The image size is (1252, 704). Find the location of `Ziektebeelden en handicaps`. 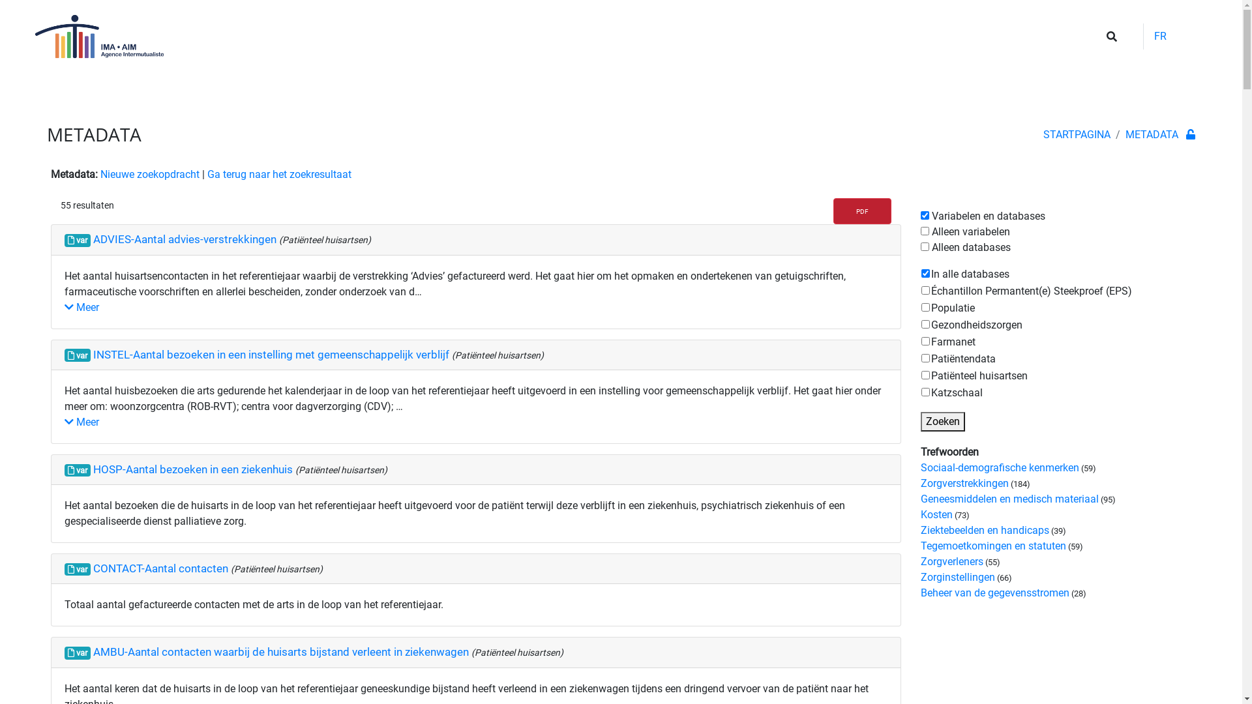

Ziektebeelden en handicaps is located at coordinates (985, 531).